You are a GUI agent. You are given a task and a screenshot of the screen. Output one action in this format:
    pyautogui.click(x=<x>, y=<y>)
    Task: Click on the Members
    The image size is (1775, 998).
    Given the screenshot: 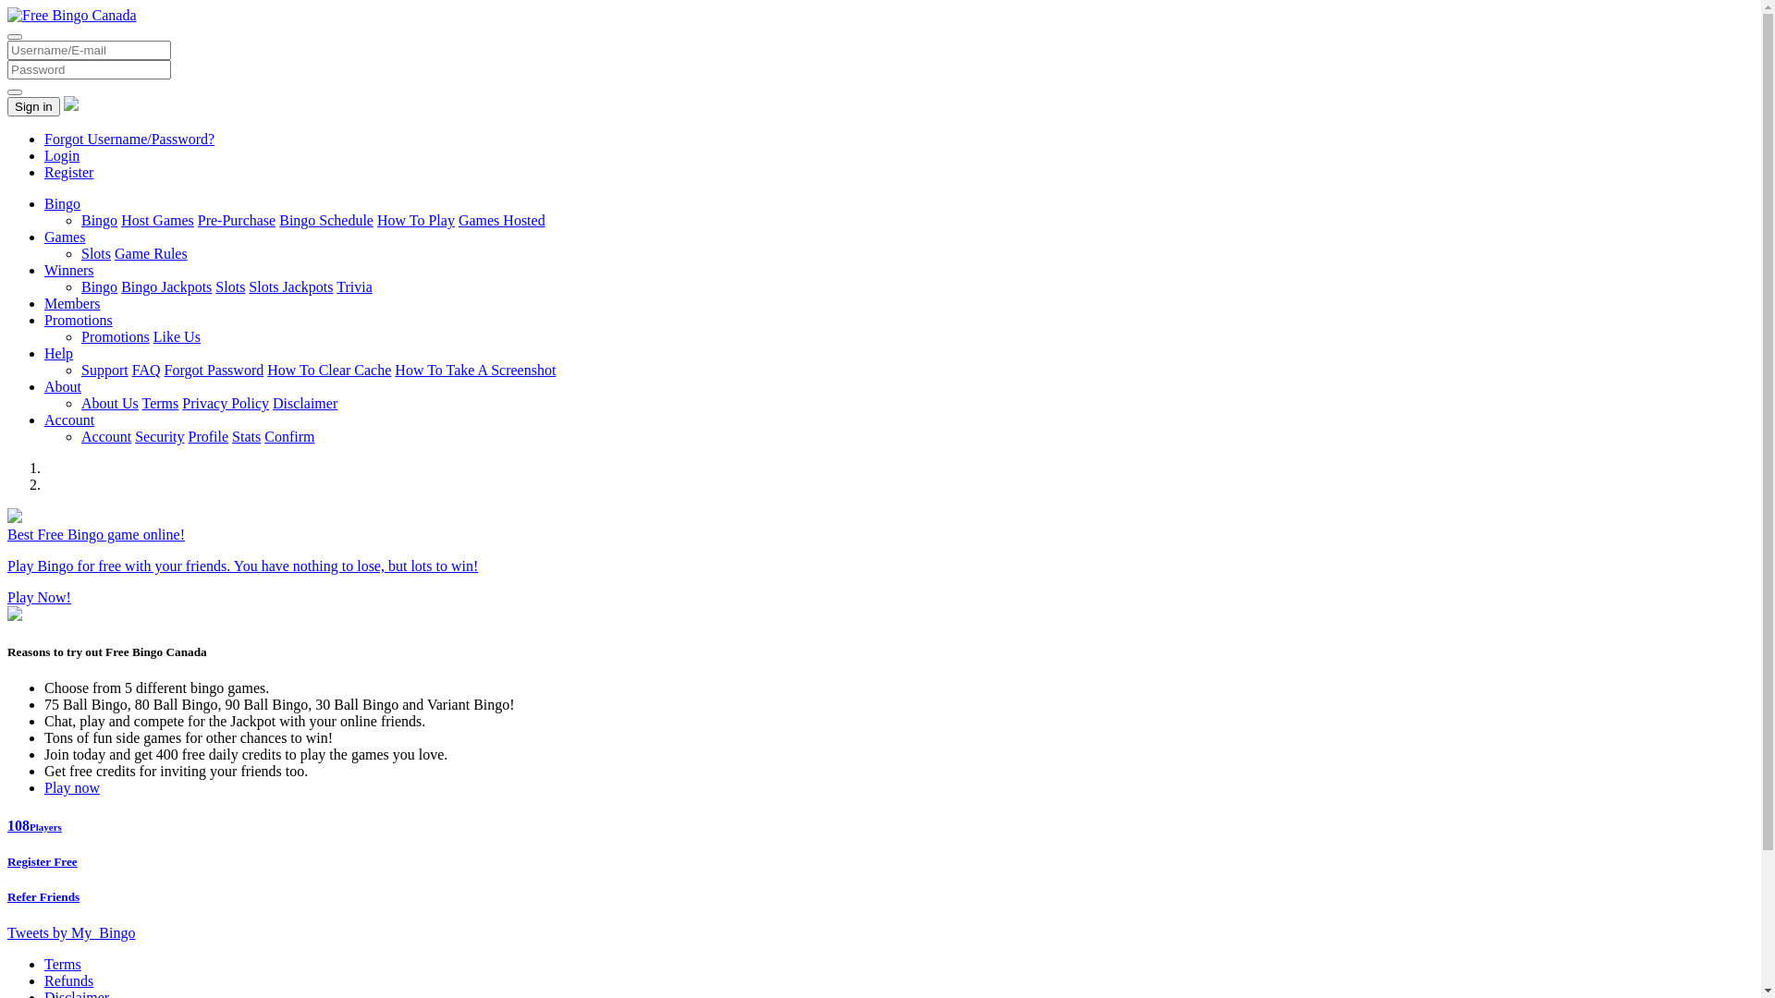 What is the action you would take?
    pyautogui.click(x=72, y=303)
    